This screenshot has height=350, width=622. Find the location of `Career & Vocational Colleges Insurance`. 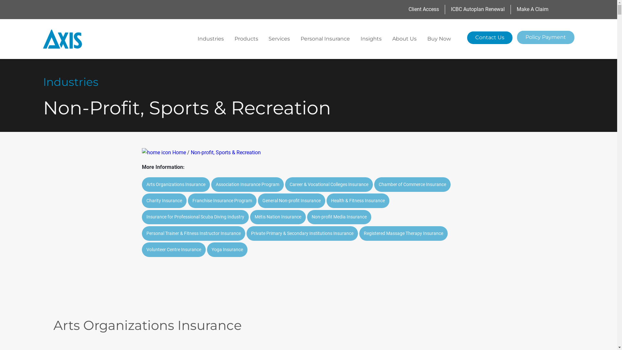

Career & Vocational Colleges Insurance is located at coordinates (329, 185).